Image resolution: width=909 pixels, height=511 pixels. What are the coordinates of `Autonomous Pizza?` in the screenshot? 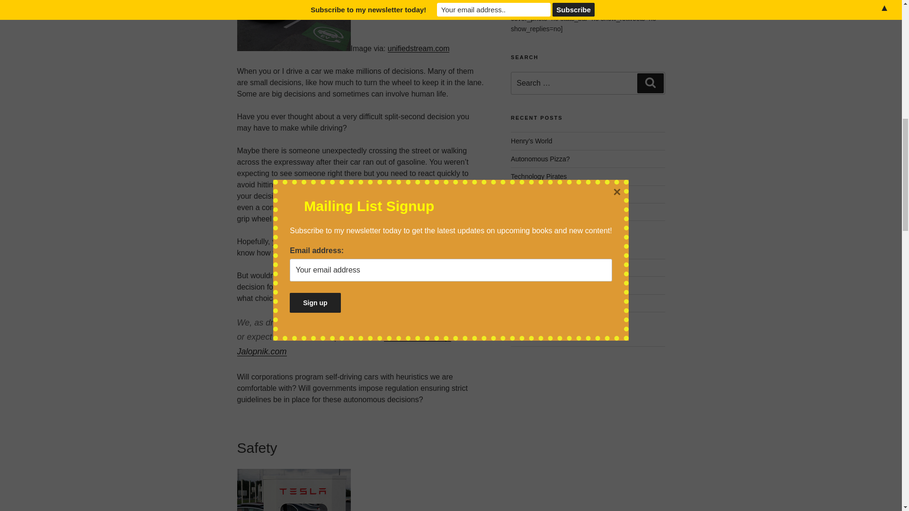 It's located at (540, 159).